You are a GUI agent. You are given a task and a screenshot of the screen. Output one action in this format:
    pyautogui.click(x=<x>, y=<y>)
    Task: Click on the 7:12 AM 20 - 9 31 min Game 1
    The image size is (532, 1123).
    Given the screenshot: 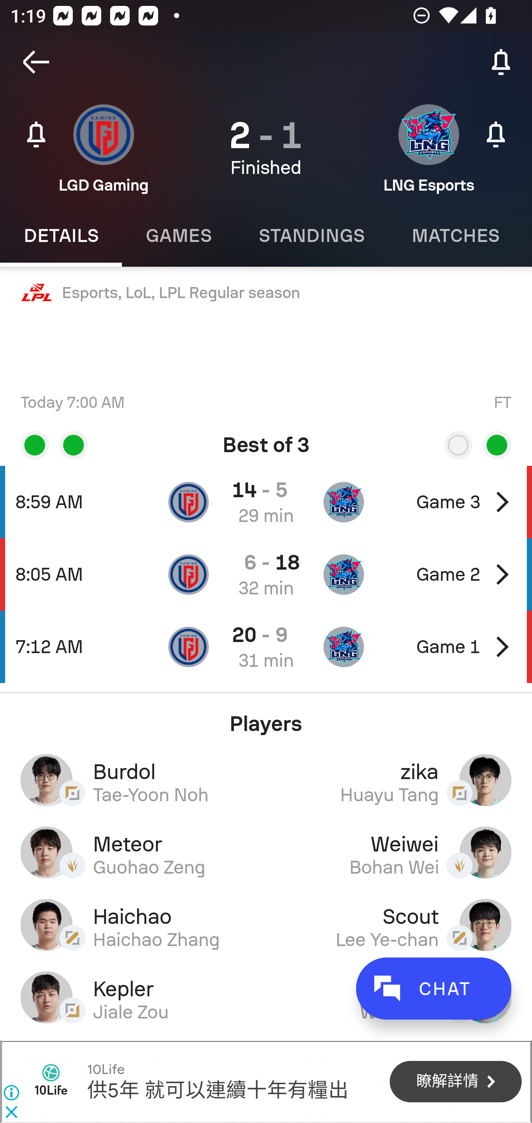 What is the action you would take?
    pyautogui.click(x=266, y=646)
    